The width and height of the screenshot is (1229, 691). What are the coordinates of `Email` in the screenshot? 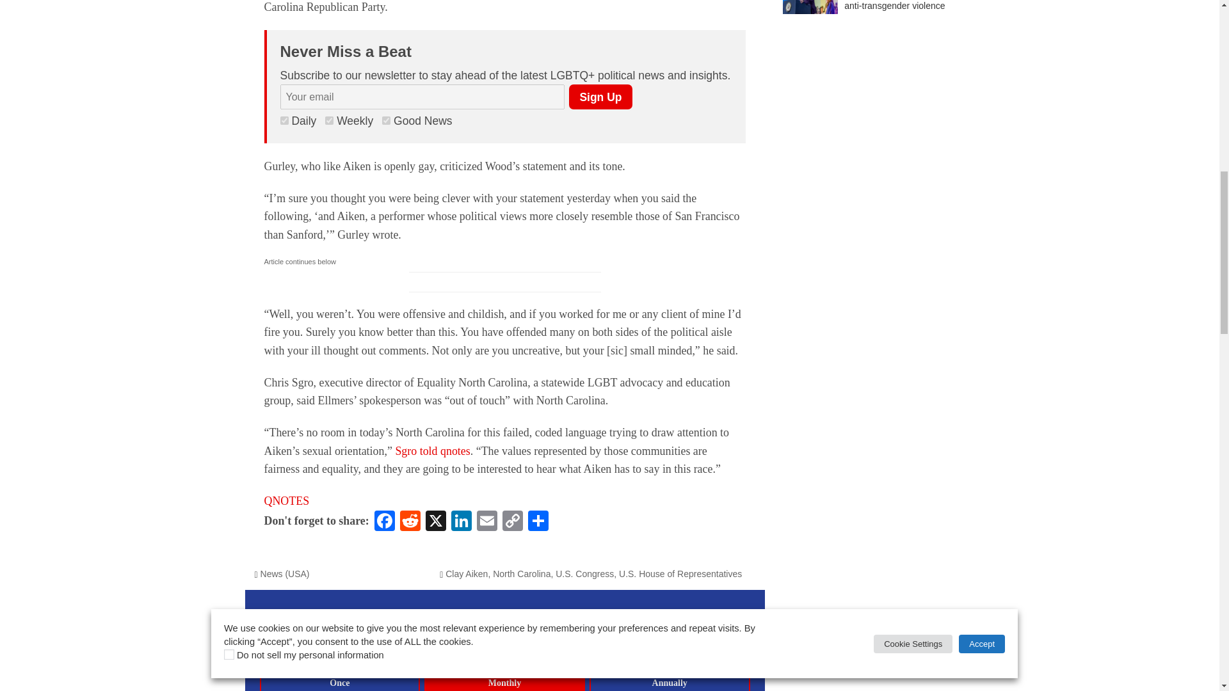 It's located at (487, 522).